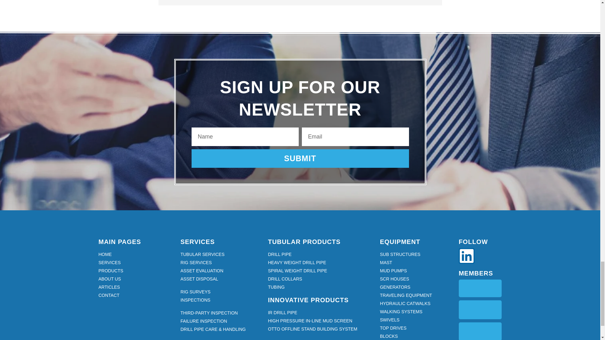 This screenshot has width=605, height=340. Describe the element at coordinates (136, 254) in the screenshot. I see `HOME` at that location.